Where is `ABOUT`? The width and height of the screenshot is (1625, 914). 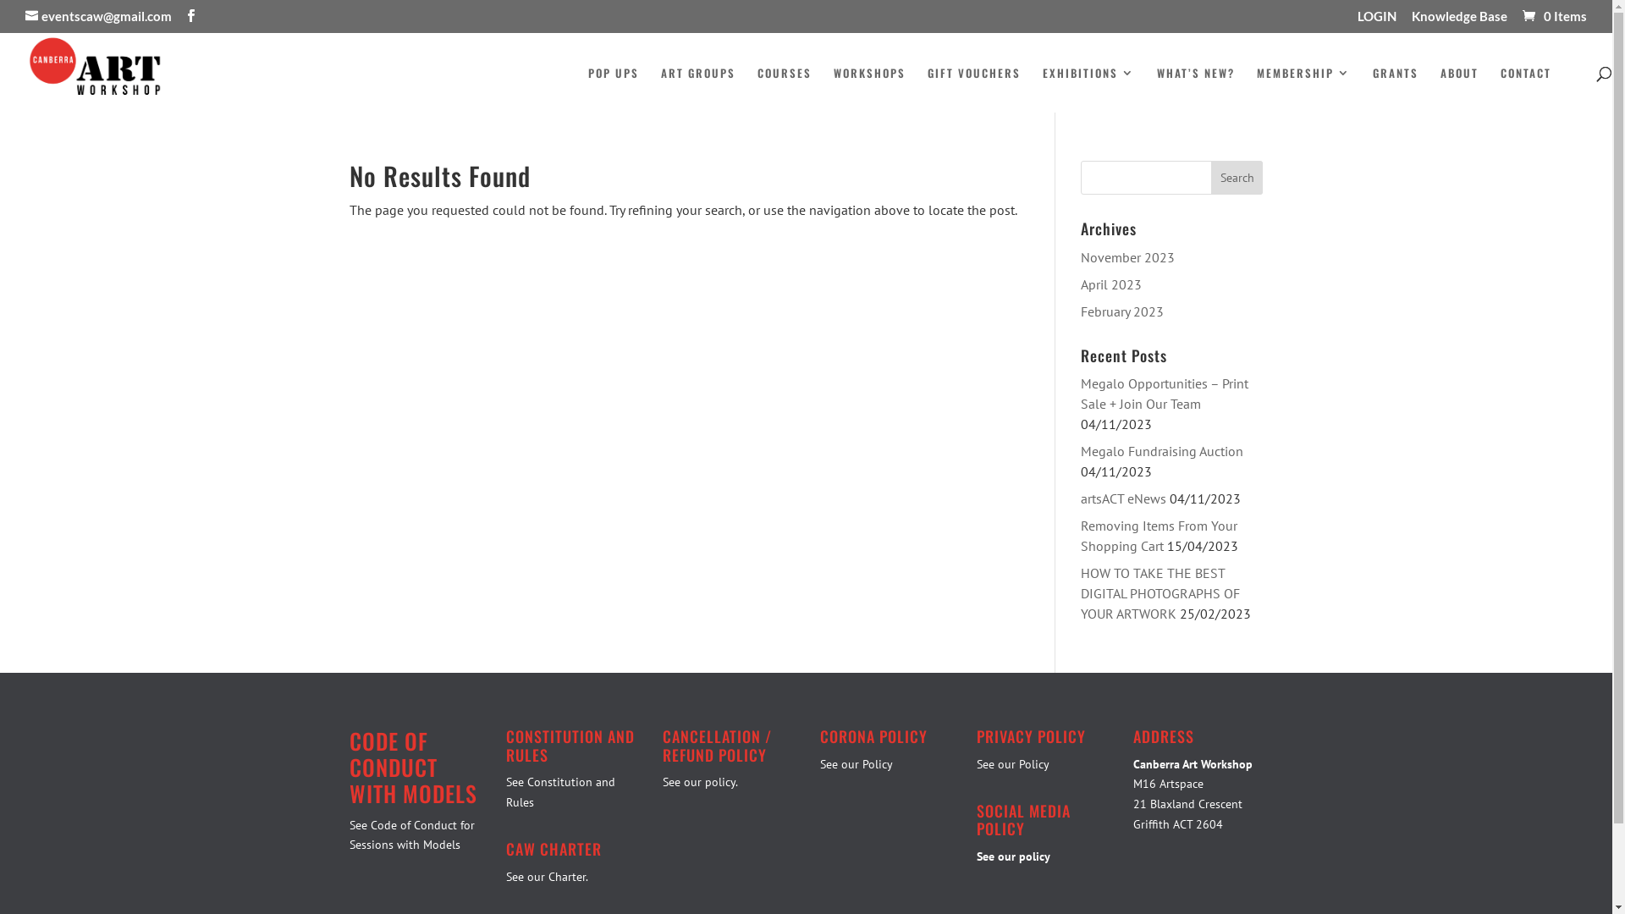
ABOUT is located at coordinates (1459, 88).